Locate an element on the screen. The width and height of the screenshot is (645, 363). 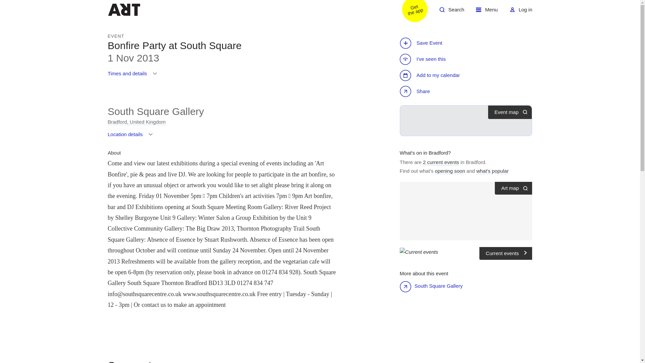
2 current events is located at coordinates (487, 12).